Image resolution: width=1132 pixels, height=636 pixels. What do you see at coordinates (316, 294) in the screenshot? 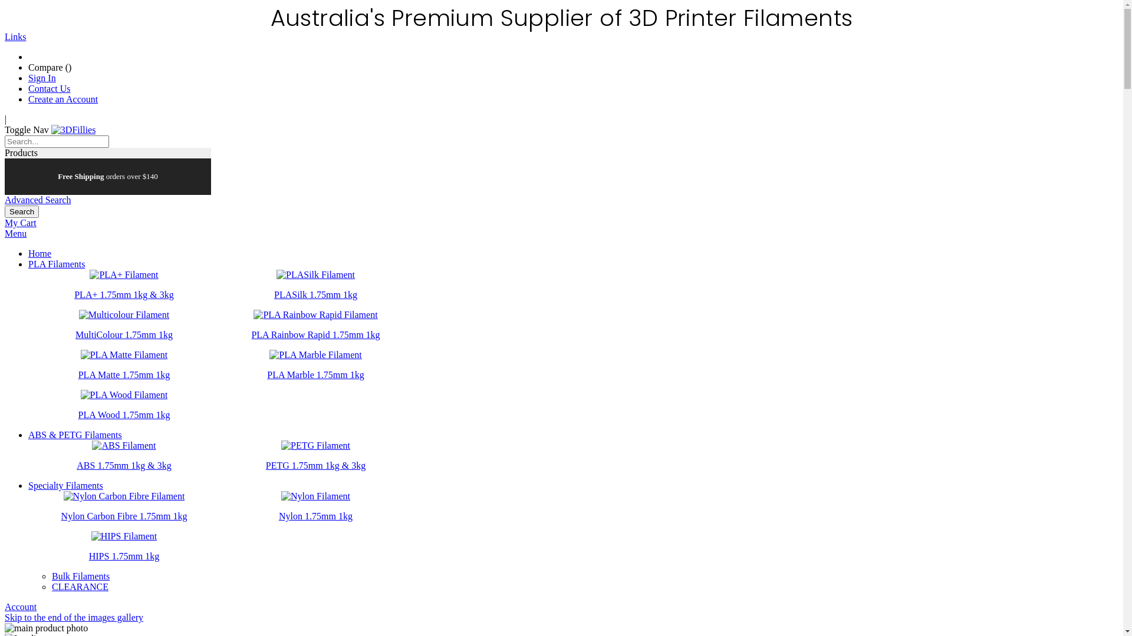
I see `PLASilk 1.75mm 1kg` at bounding box center [316, 294].